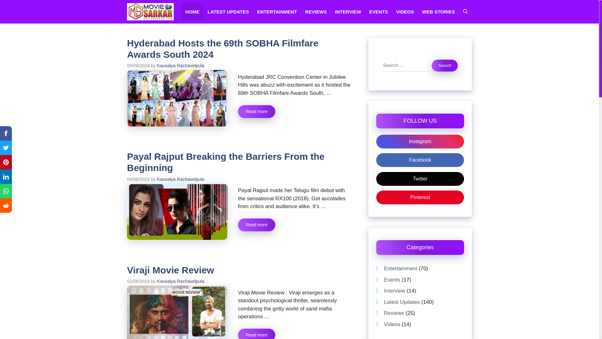 The height and width of the screenshot is (339, 602). I want to click on Movie Sarkar, so click(150, 12).